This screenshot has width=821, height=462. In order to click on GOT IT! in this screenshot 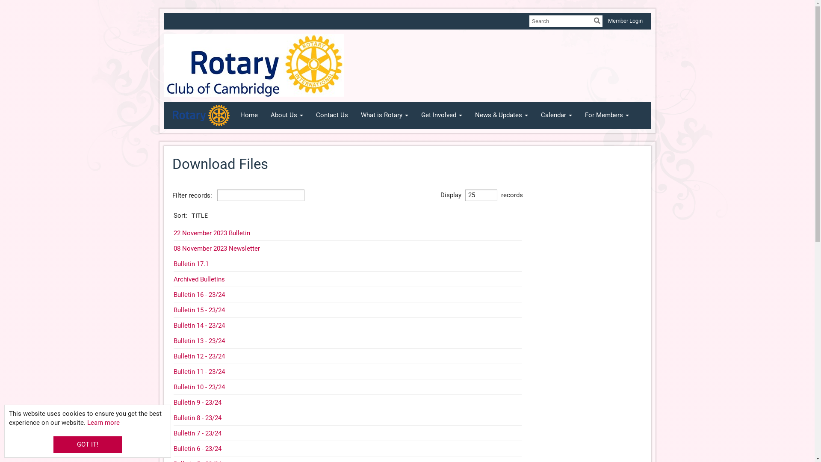, I will do `click(88, 445)`.